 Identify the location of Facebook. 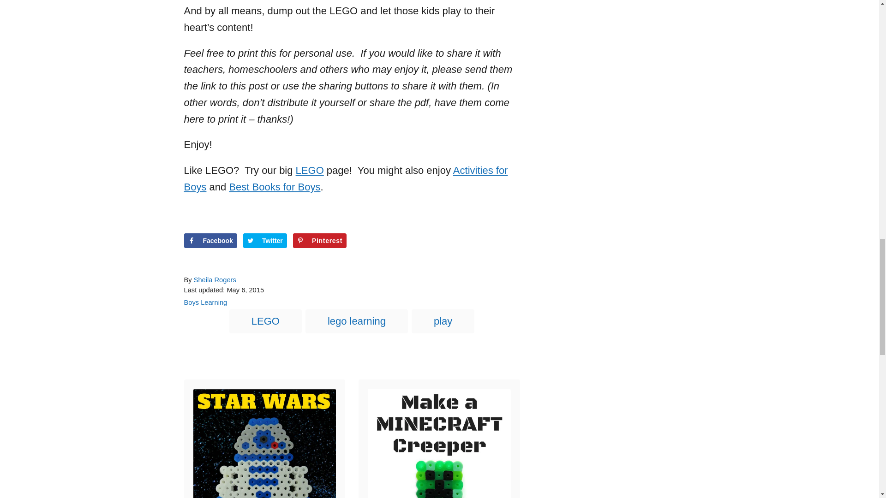
(210, 241).